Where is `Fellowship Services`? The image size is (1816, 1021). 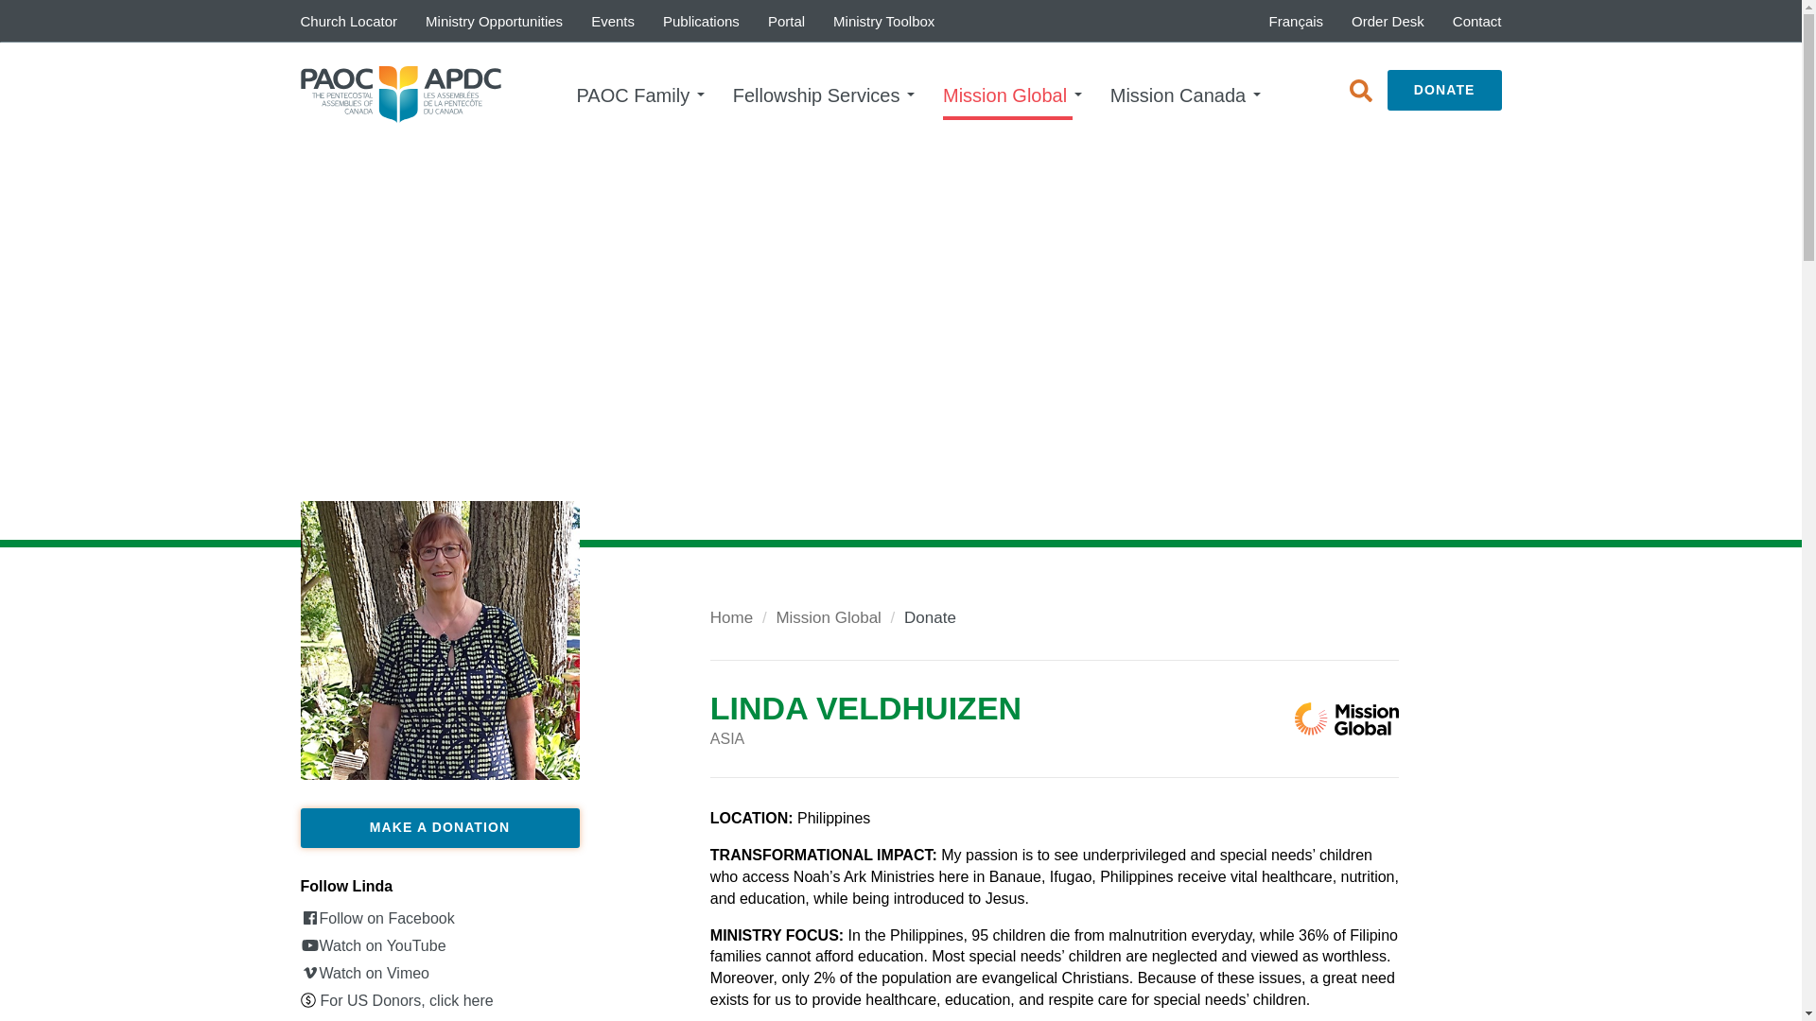
Fellowship Services is located at coordinates (823, 95).